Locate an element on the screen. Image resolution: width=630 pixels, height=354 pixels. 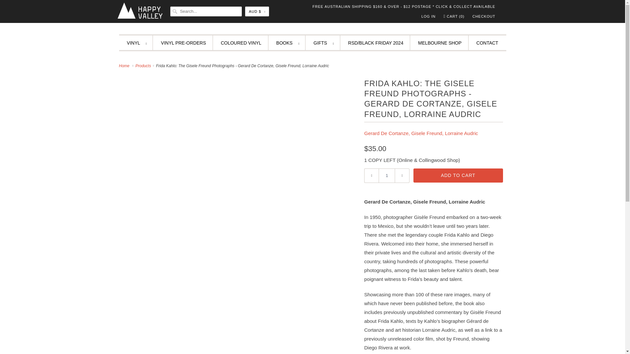
Products is located at coordinates (144, 66).